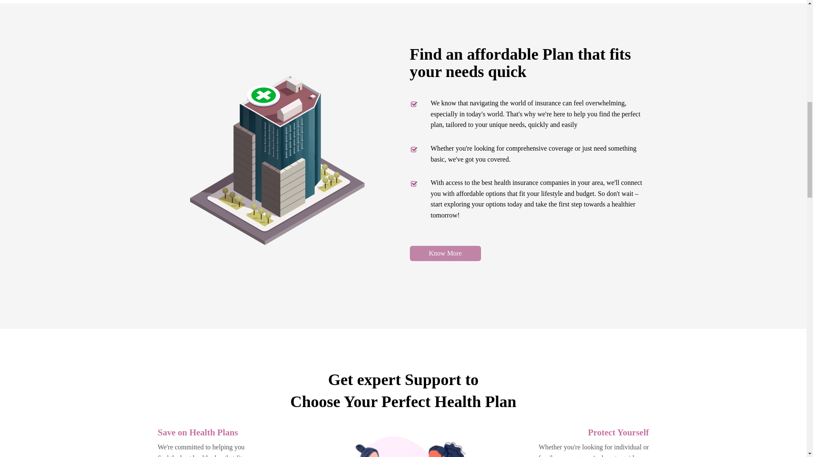 This screenshot has width=813, height=457. I want to click on Know More, so click(445, 253).